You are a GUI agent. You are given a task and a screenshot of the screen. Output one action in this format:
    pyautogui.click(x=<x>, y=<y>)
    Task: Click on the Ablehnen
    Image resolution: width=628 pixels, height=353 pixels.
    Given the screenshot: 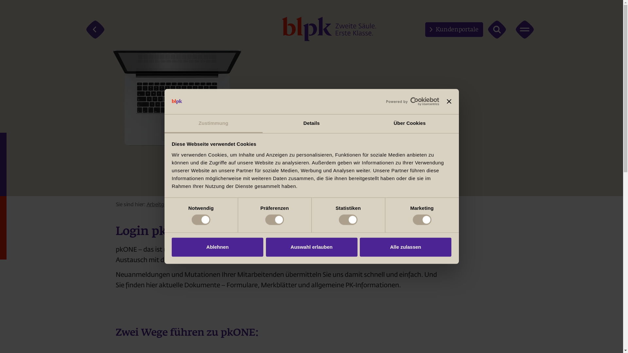 What is the action you would take?
    pyautogui.click(x=218, y=247)
    